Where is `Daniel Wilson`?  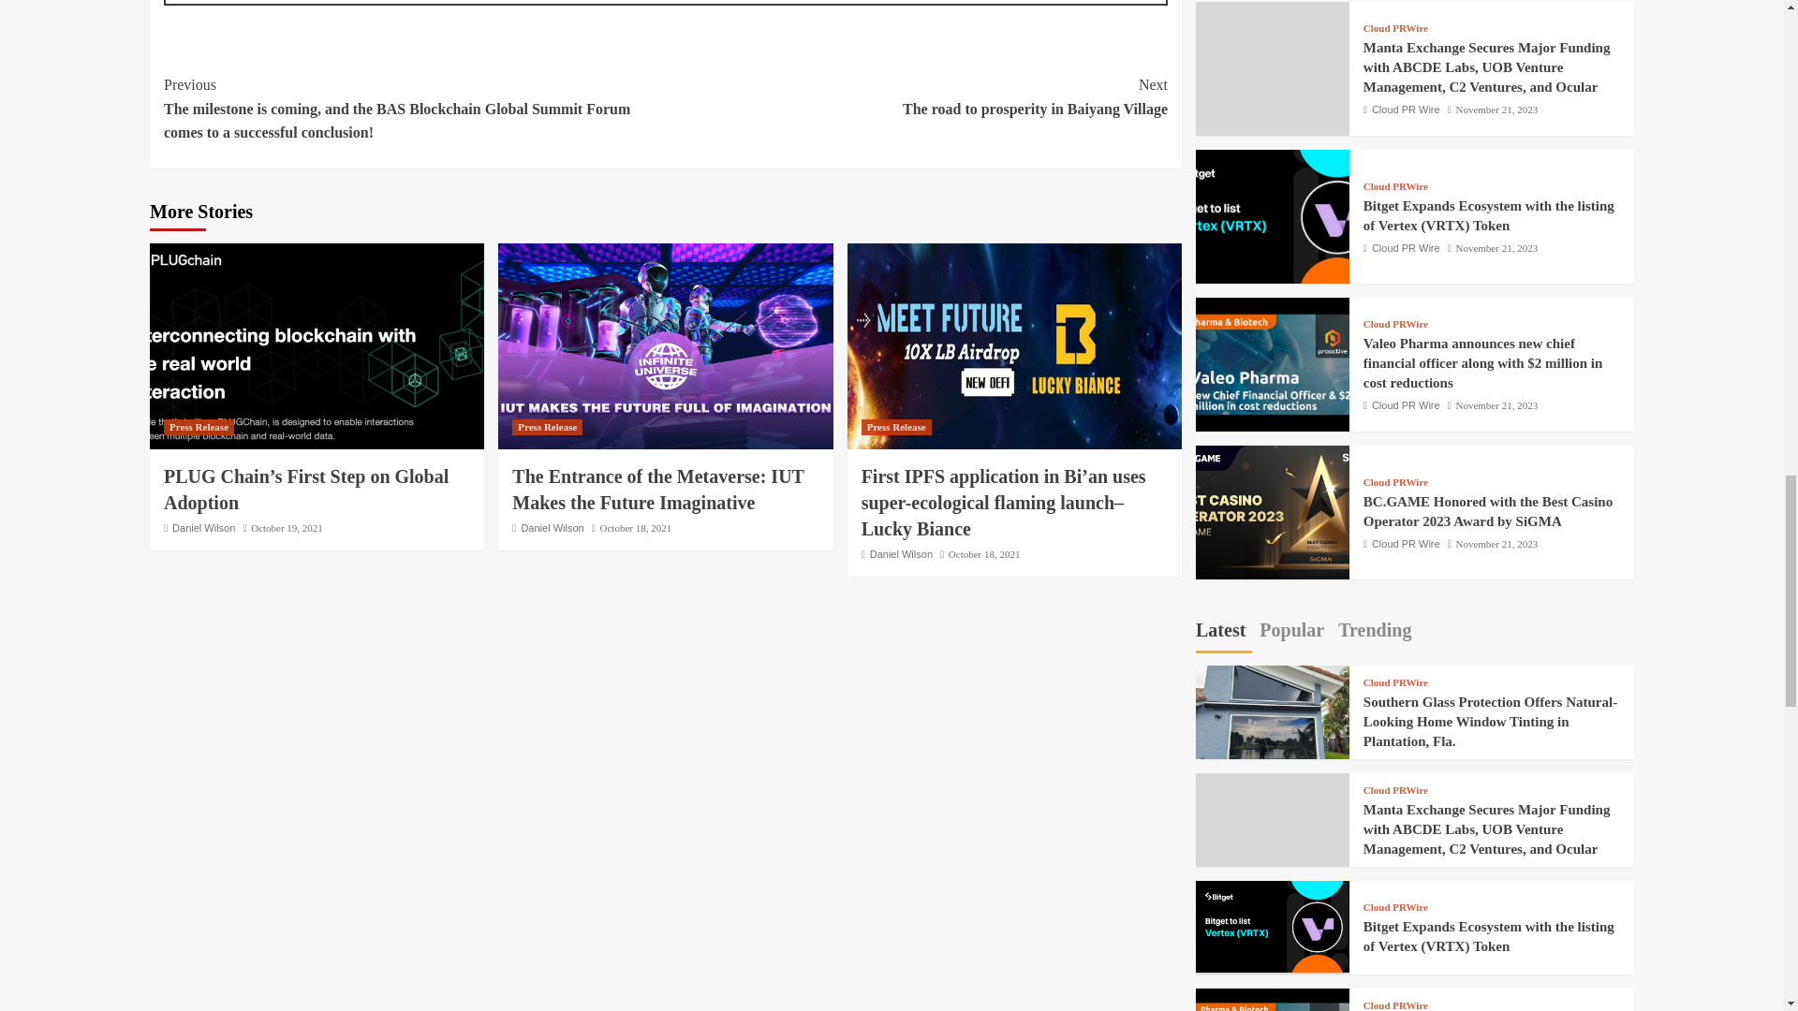 Daniel Wilson is located at coordinates (204, 528).